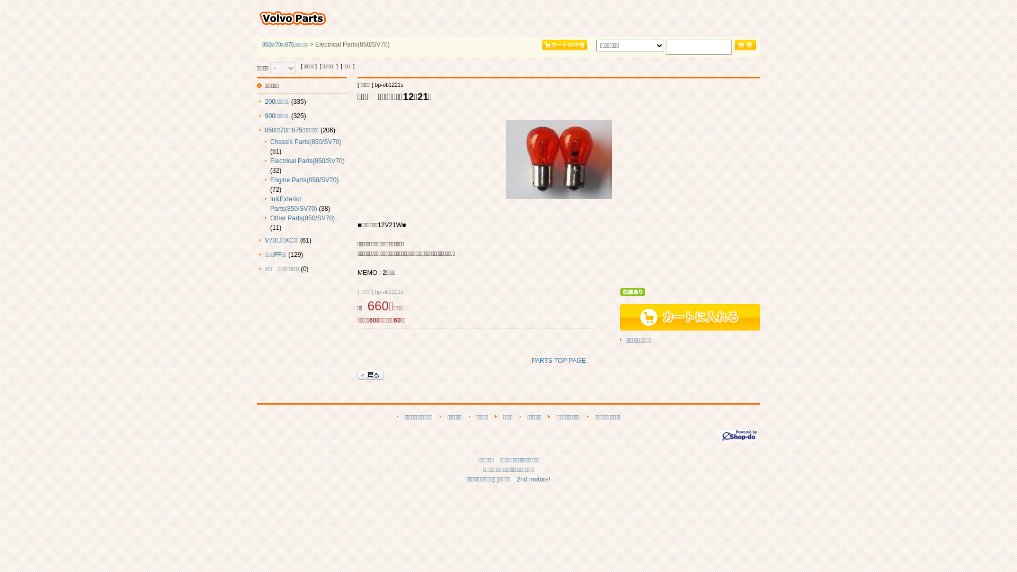  Describe the element at coordinates (293, 204) in the screenshot. I see `In&Exterior Parts(850/SV70)` at that location.